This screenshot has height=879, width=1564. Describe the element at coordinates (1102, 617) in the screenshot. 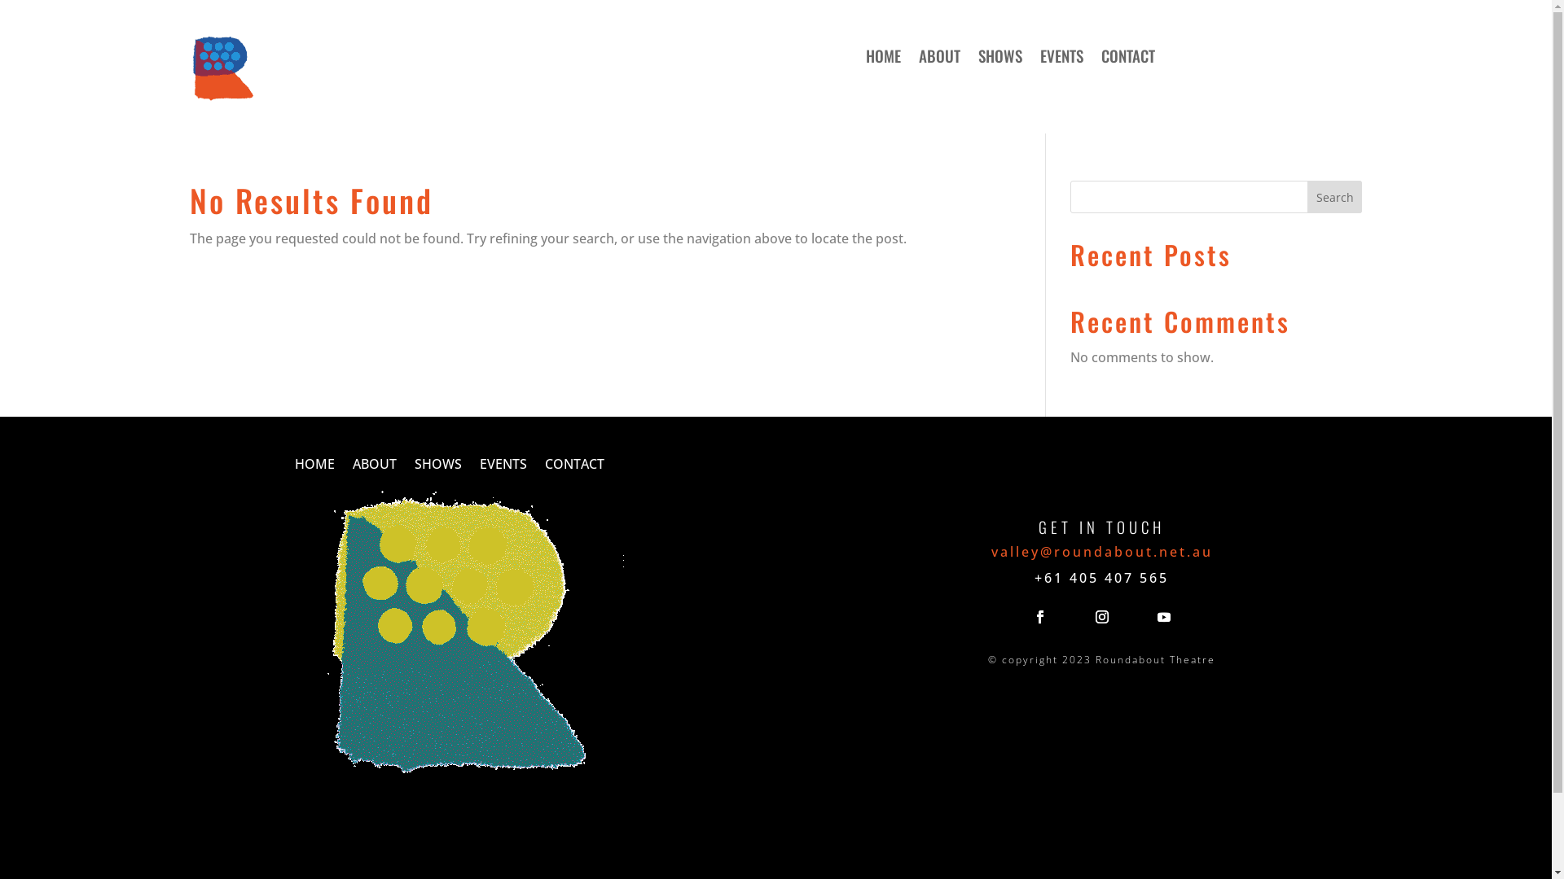

I see `Follow on Instagram` at that location.